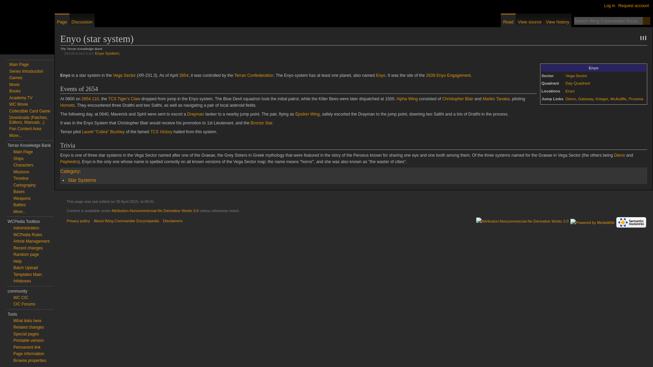 The width and height of the screenshot is (653, 367). I want to click on Drayman, so click(196, 114).